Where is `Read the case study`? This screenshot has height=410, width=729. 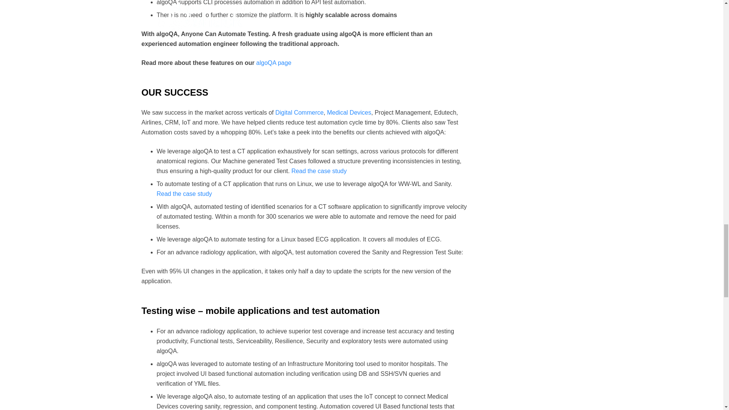
Read the case study is located at coordinates (184, 194).